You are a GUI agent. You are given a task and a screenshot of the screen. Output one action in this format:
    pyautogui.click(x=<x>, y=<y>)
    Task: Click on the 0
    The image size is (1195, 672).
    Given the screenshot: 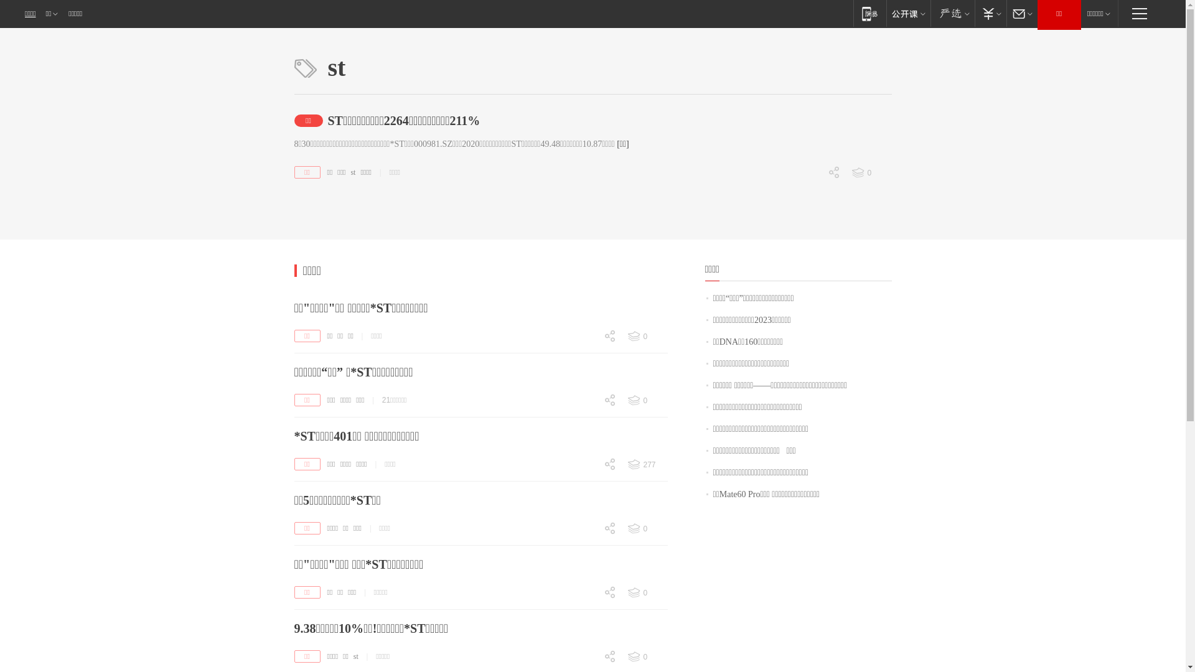 What is the action you would take?
    pyautogui.click(x=585, y=423)
    